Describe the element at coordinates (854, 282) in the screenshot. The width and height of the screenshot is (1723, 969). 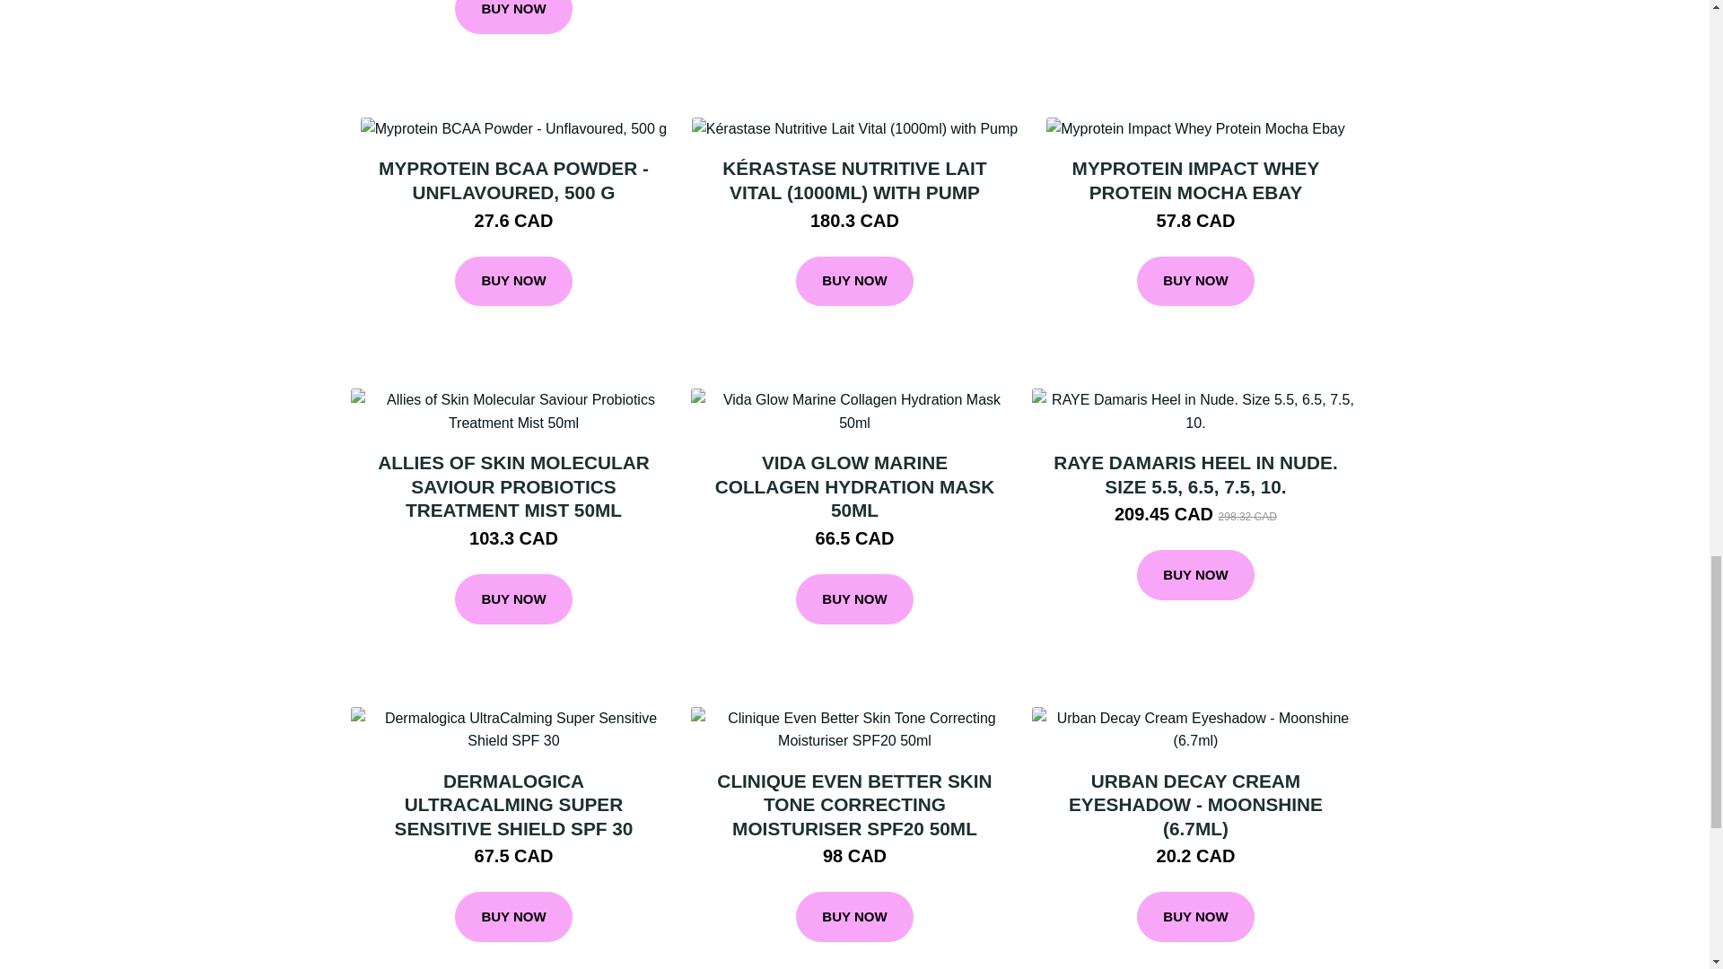
I see `BUY NOW` at that location.